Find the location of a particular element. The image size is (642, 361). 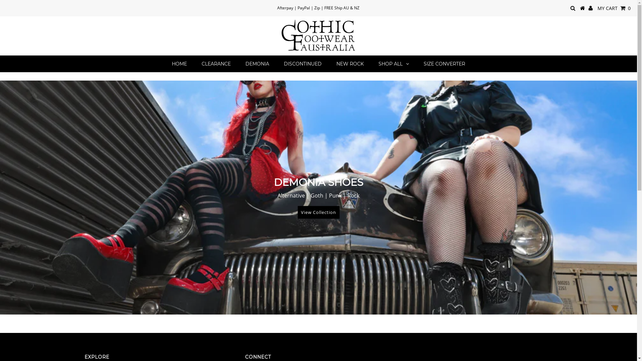

SIZE CONVERTER is located at coordinates (444, 64).